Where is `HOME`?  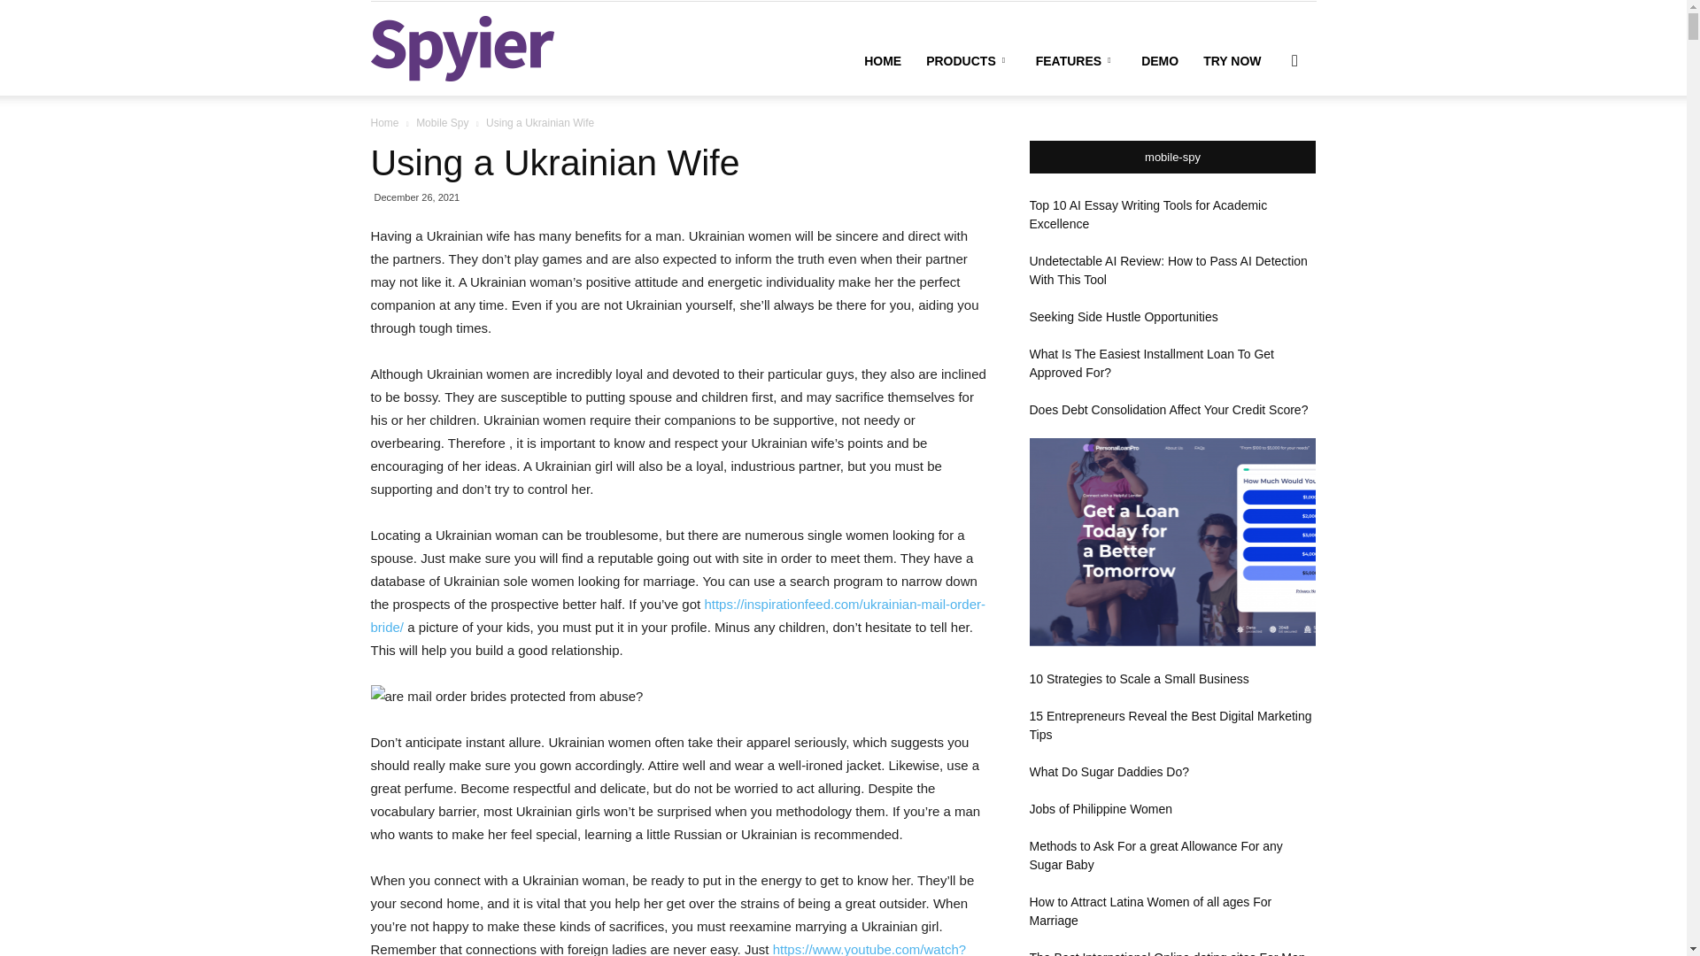
HOME is located at coordinates (882, 61).